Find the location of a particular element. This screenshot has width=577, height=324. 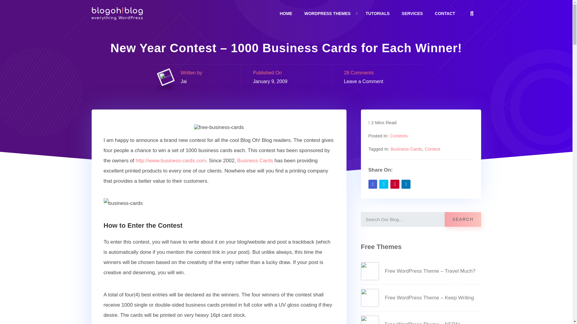

HOME is located at coordinates (286, 13).